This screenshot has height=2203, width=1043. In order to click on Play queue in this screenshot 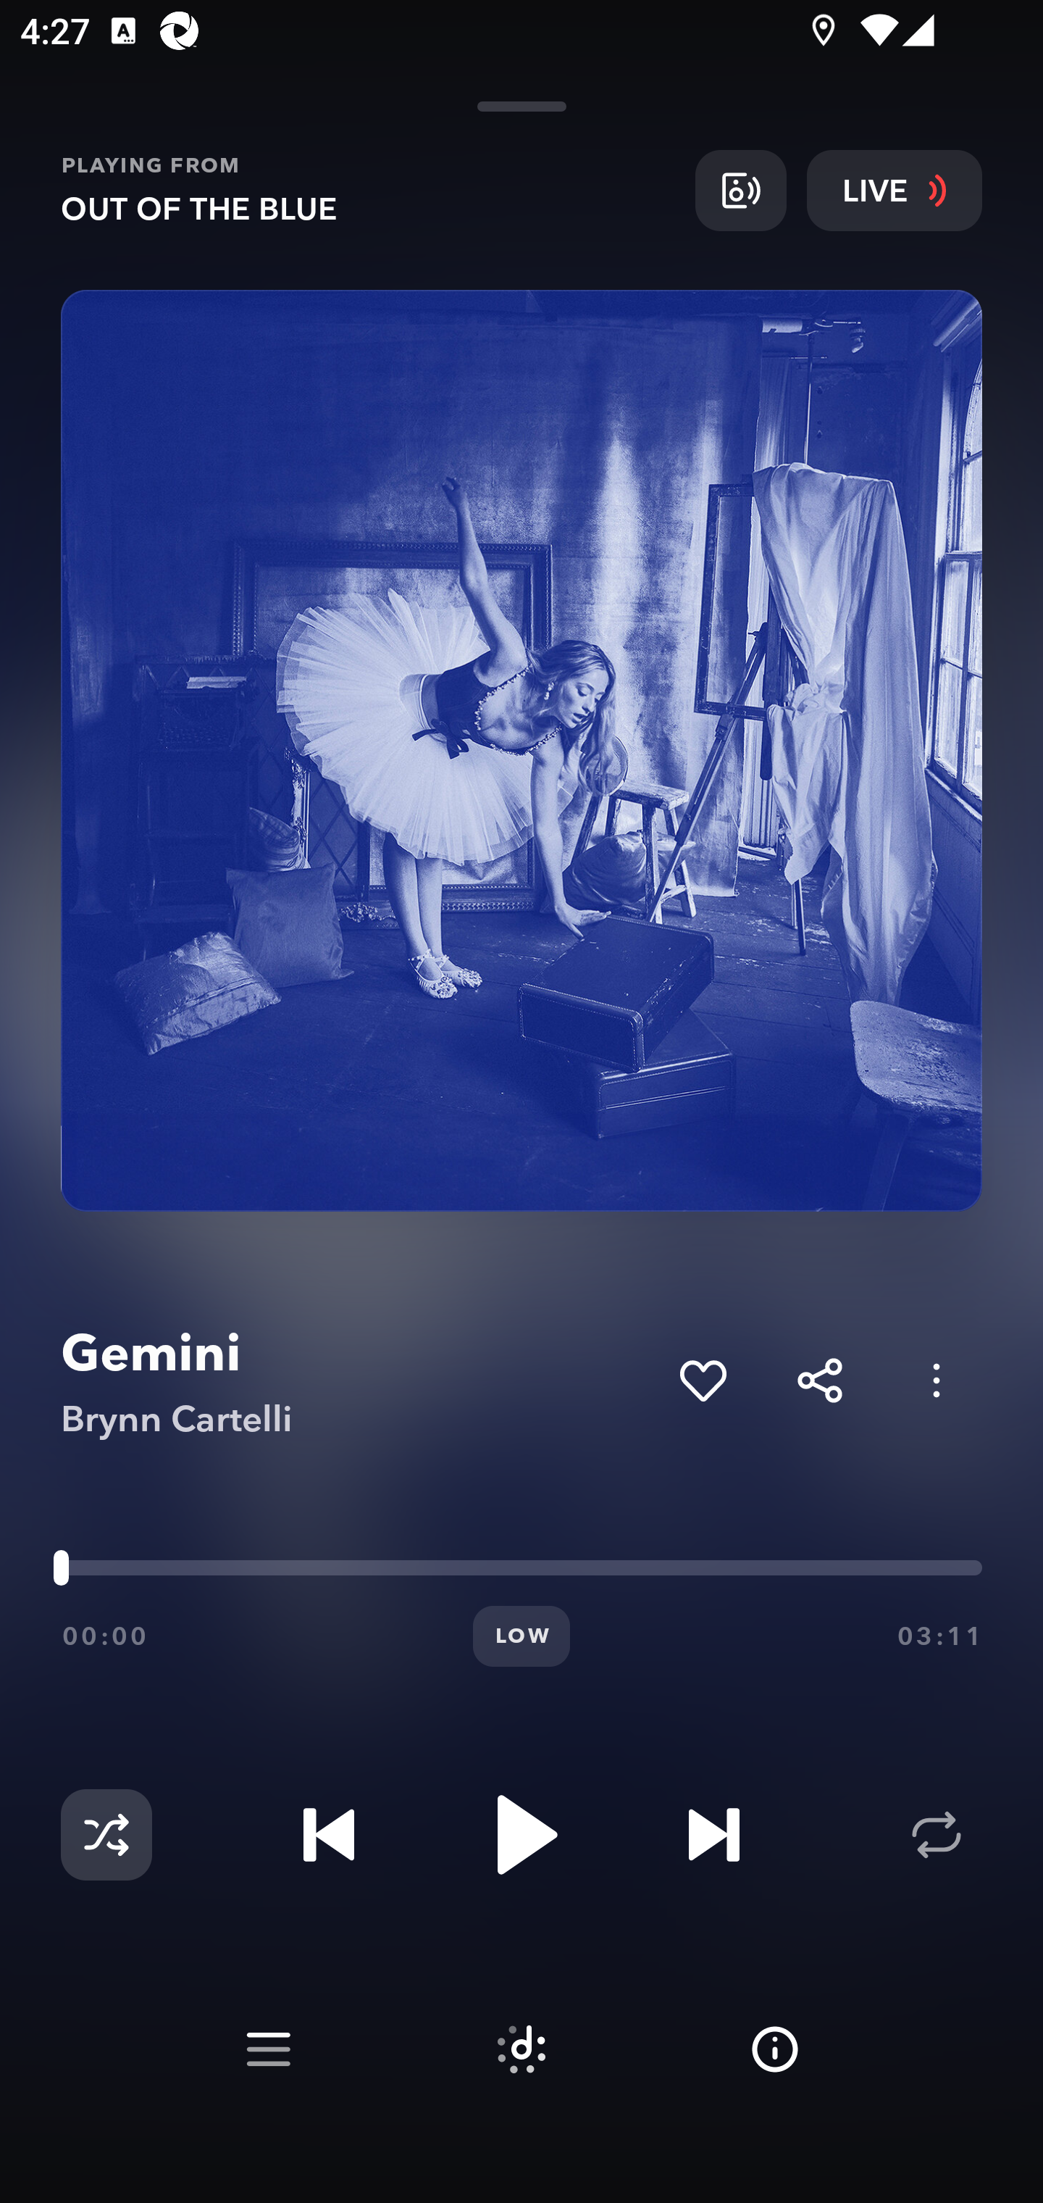, I will do `click(268, 2049)`.